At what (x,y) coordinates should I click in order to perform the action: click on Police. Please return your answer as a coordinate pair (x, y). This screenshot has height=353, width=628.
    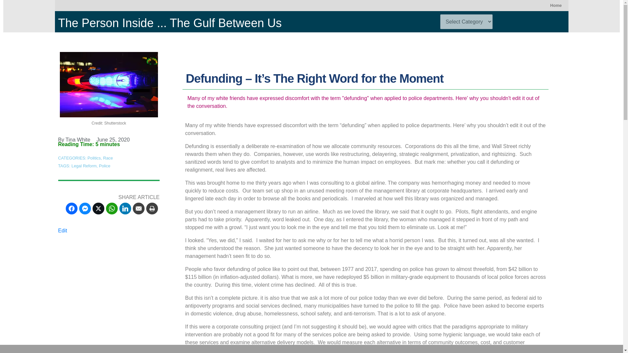
    Looking at the image, I should click on (104, 166).